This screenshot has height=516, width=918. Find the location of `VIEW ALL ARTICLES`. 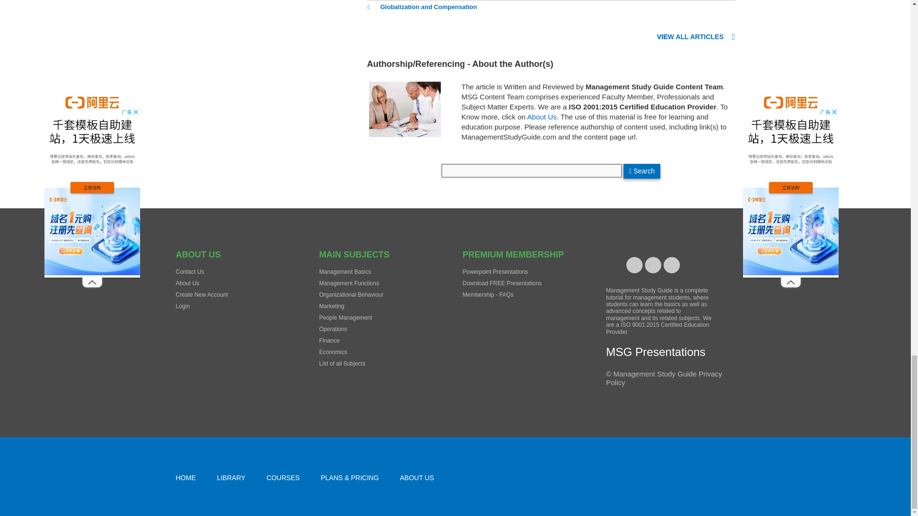

VIEW ALL ARTICLES is located at coordinates (696, 37).